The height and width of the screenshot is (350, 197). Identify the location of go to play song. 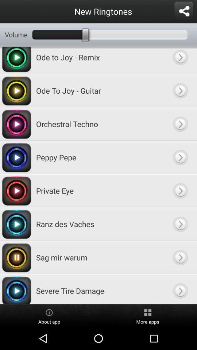
(180, 224).